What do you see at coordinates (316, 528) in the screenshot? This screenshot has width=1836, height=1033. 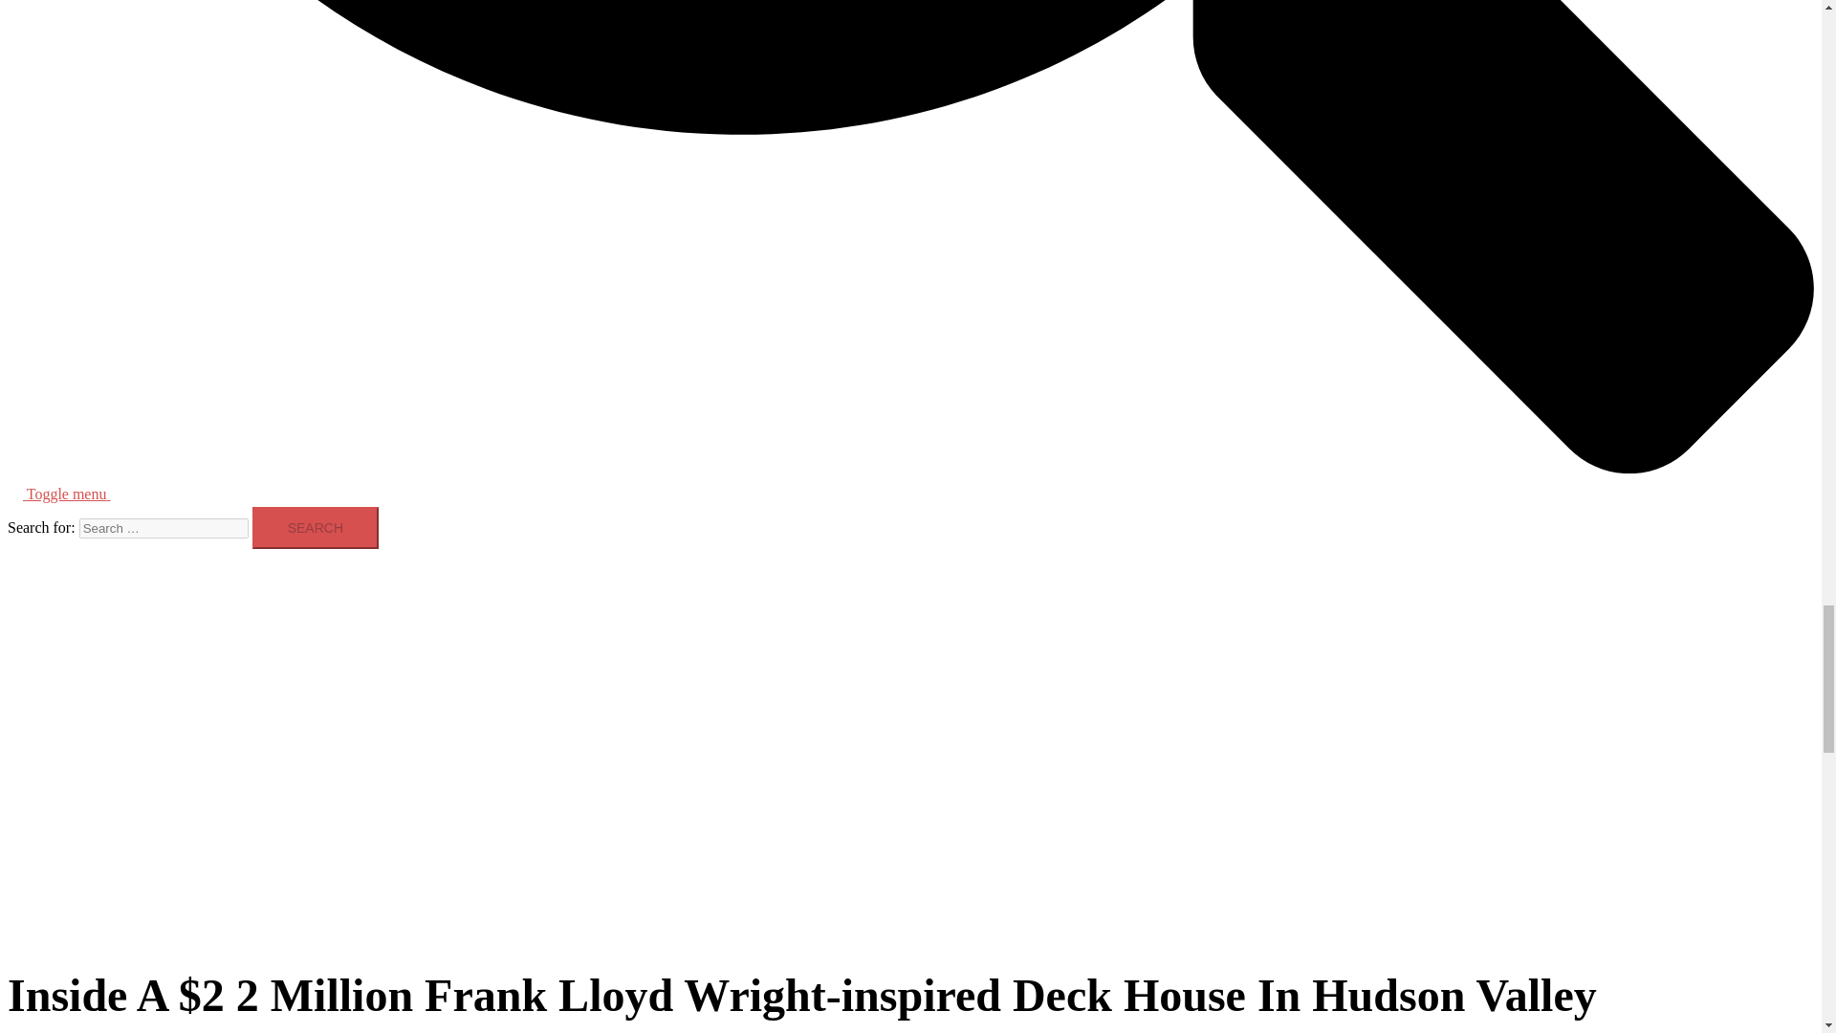 I see `Search` at bounding box center [316, 528].